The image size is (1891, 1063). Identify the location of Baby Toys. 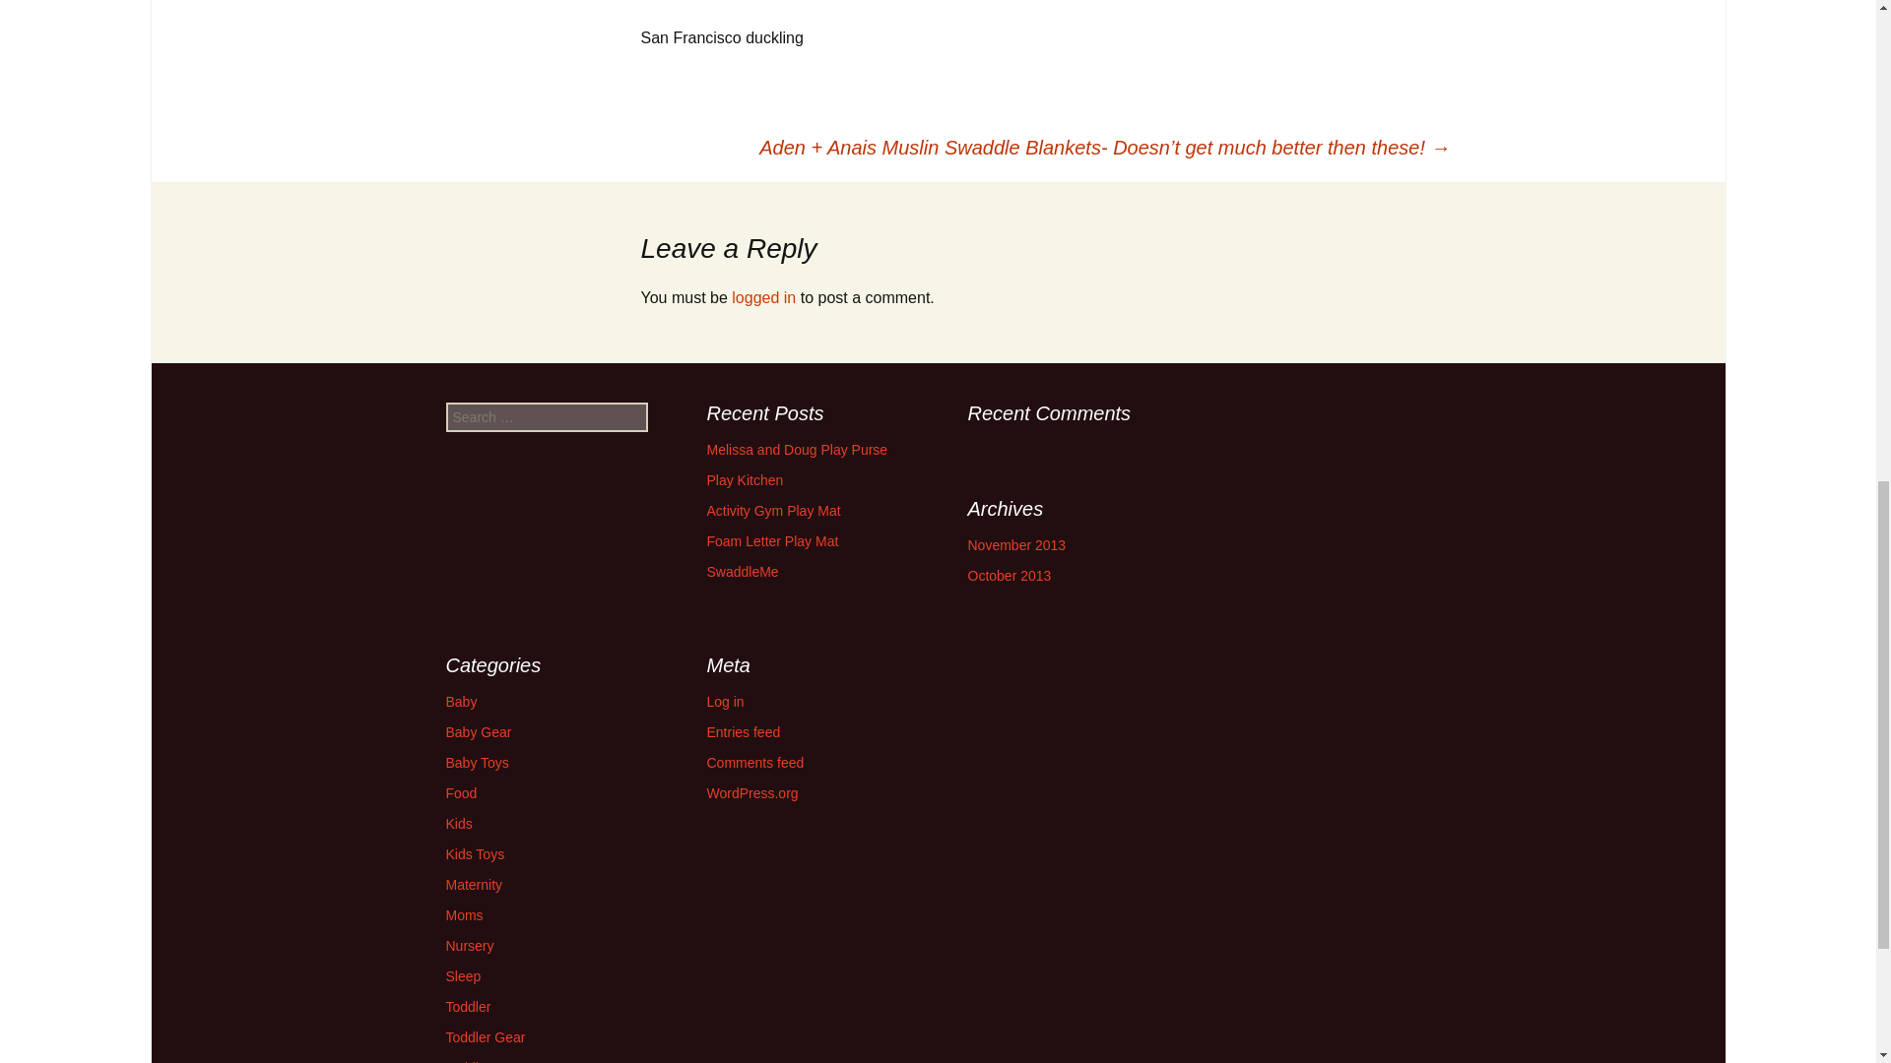
(477, 762).